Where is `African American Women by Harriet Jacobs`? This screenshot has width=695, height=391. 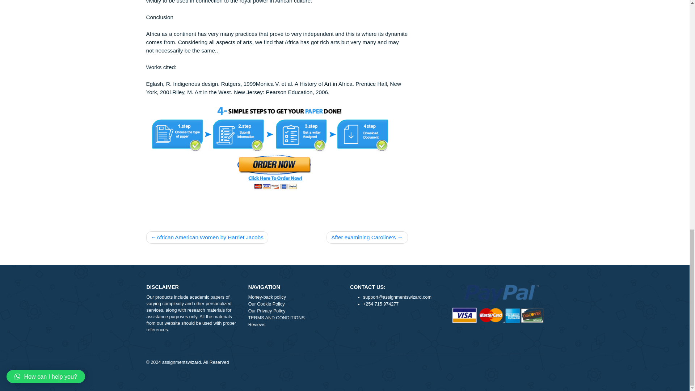
African American Women by Harriet Jacobs is located at coordinates (230, 326).